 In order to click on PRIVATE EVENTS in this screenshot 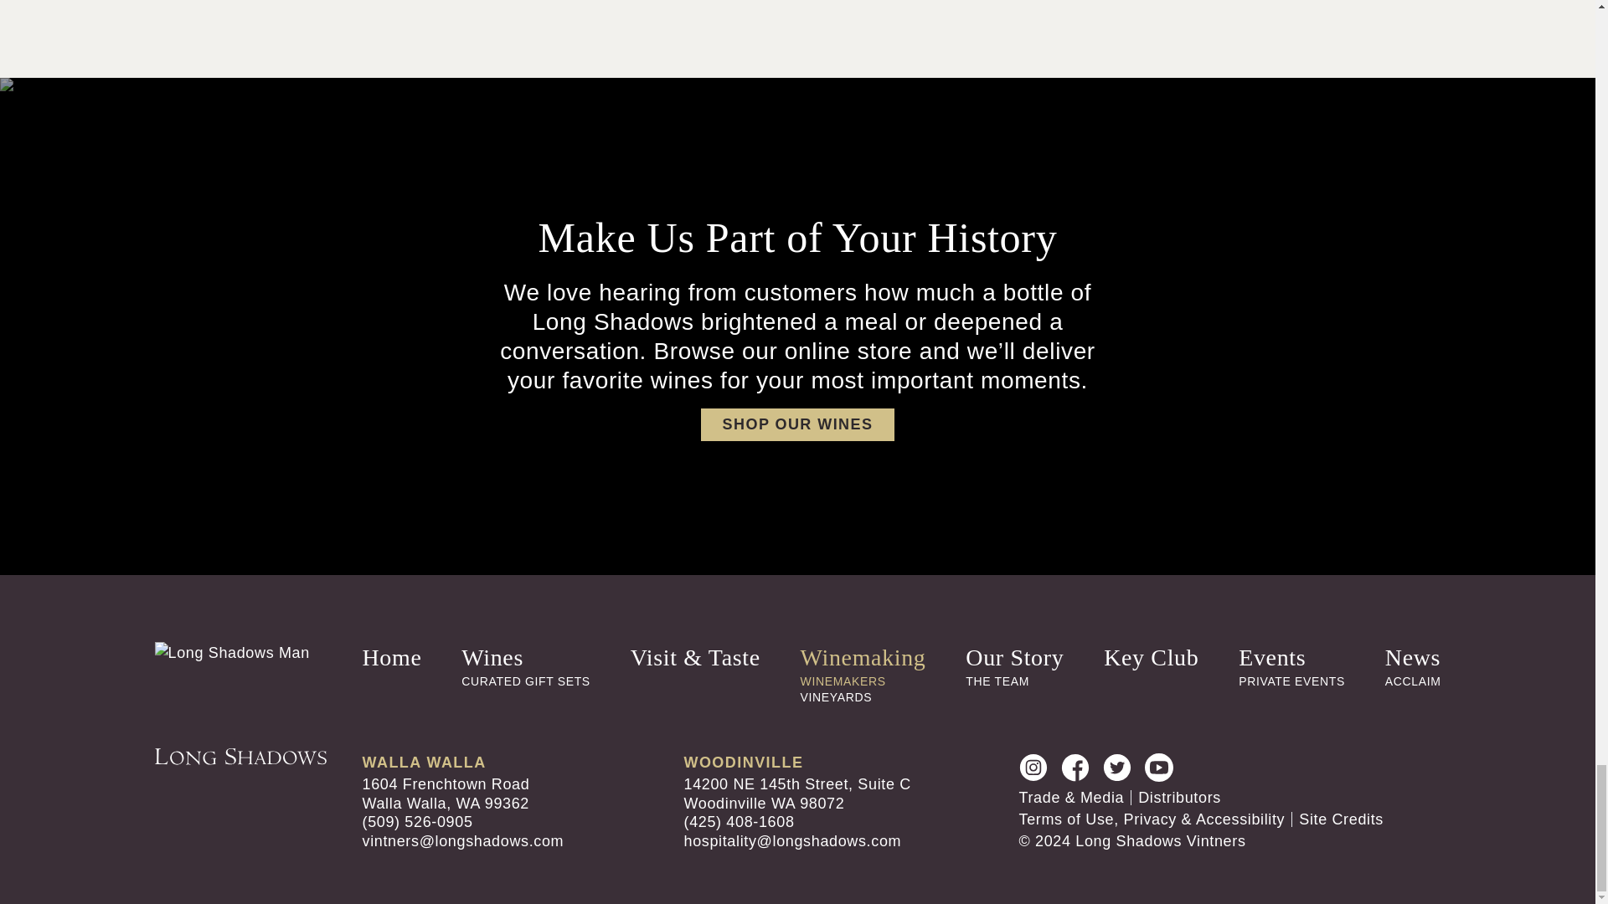, I will do `click(1291, 681)`.